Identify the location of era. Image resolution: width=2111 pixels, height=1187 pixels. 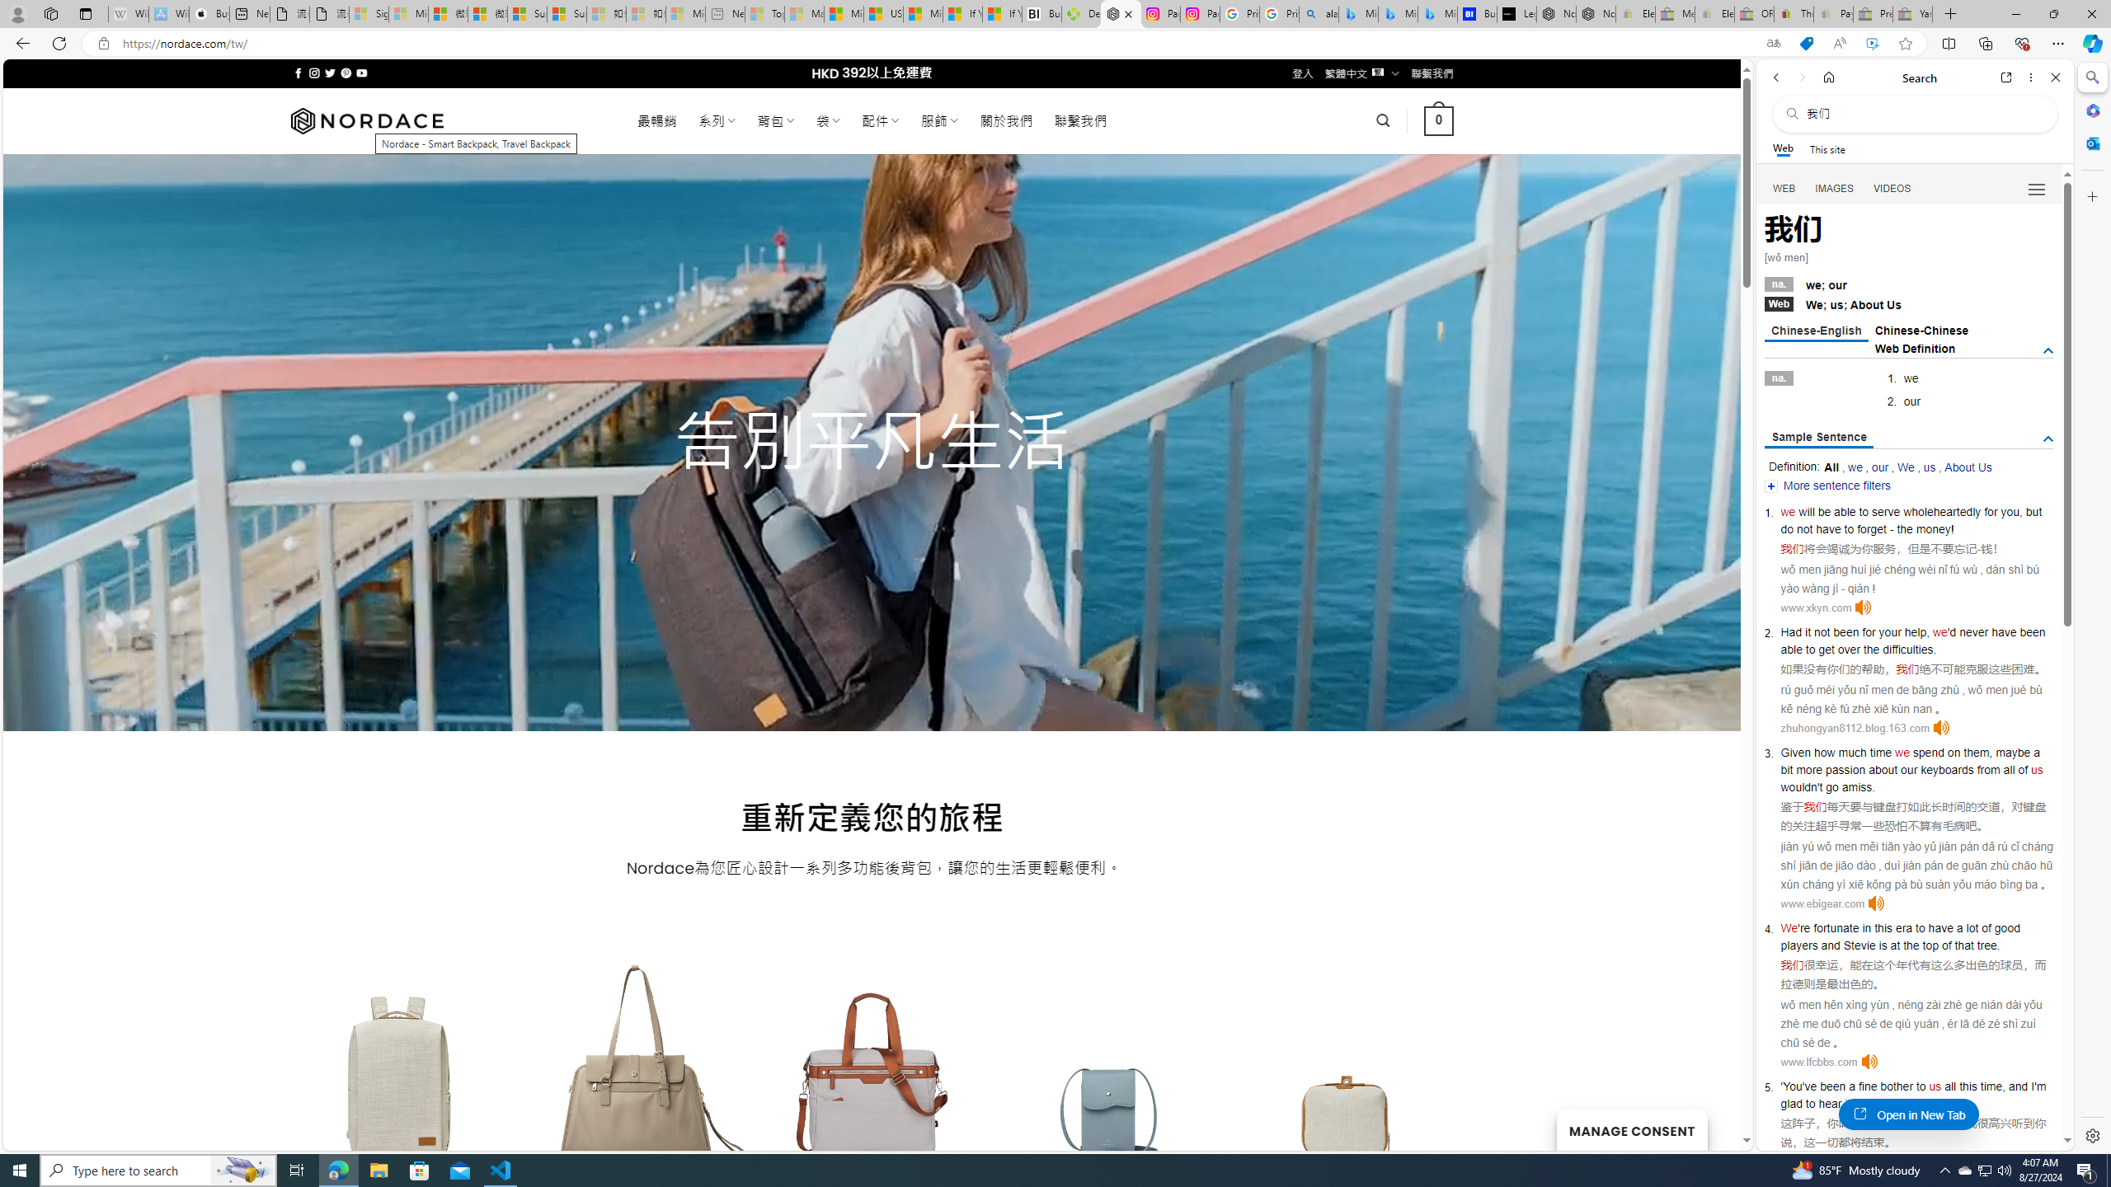
(1903, 928).